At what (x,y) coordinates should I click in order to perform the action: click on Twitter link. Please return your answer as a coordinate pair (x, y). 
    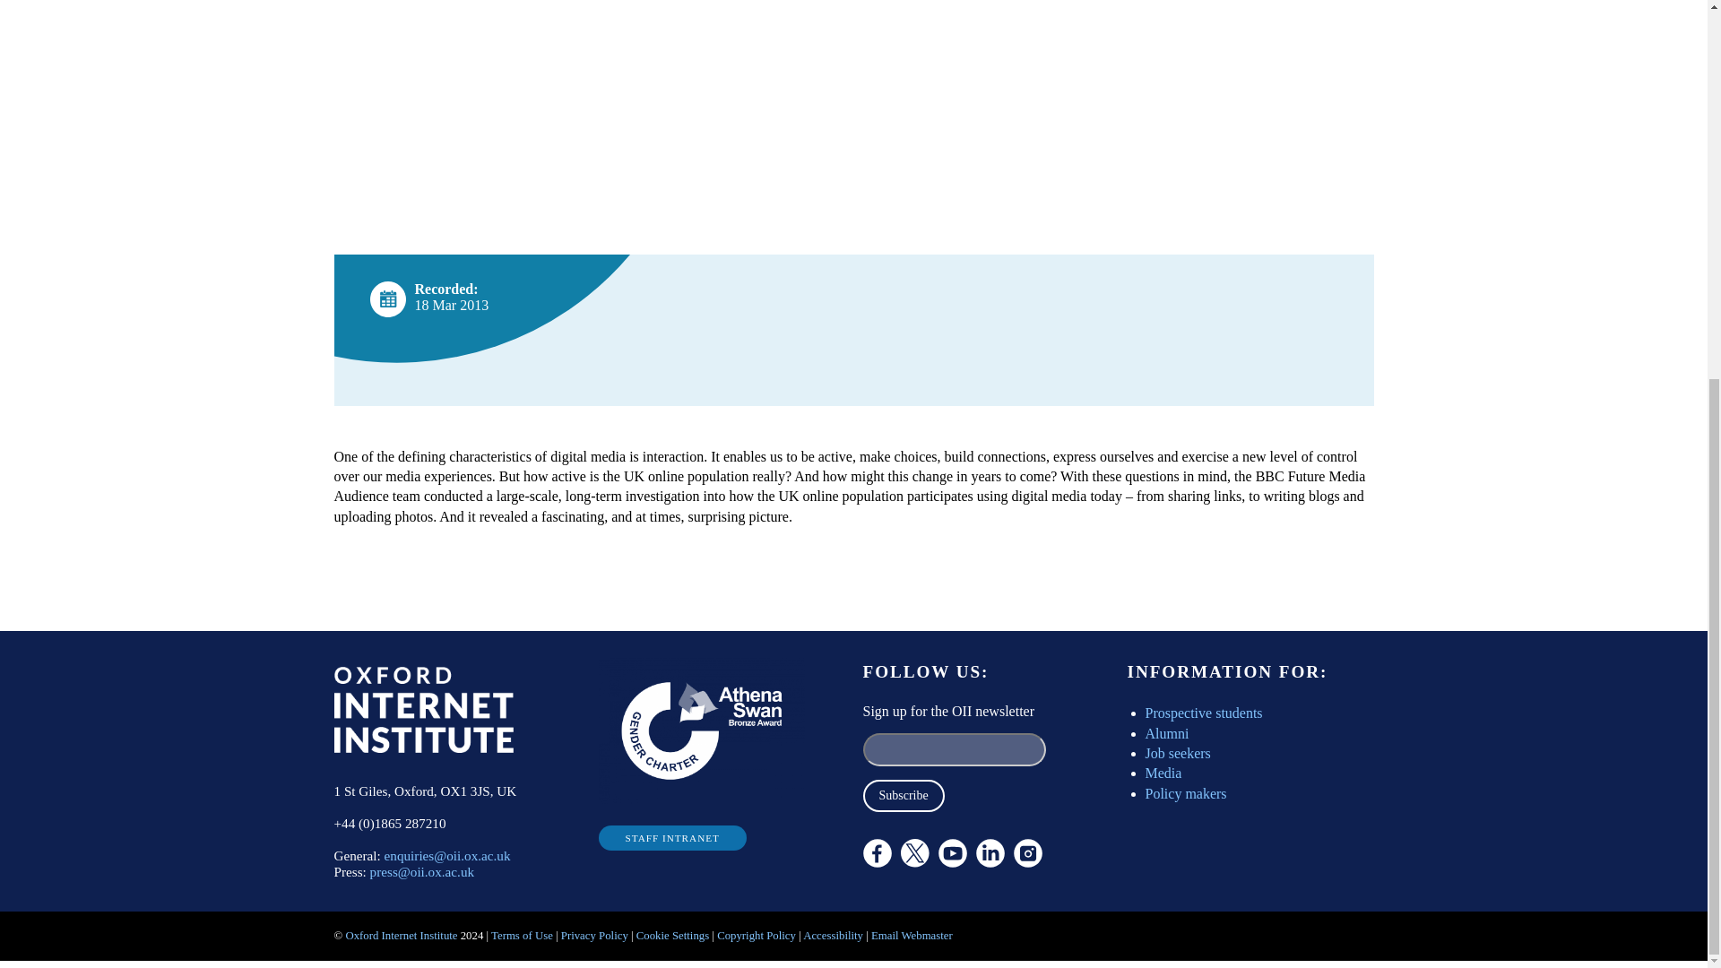
    Looking at the image, I should click on (963, 902).